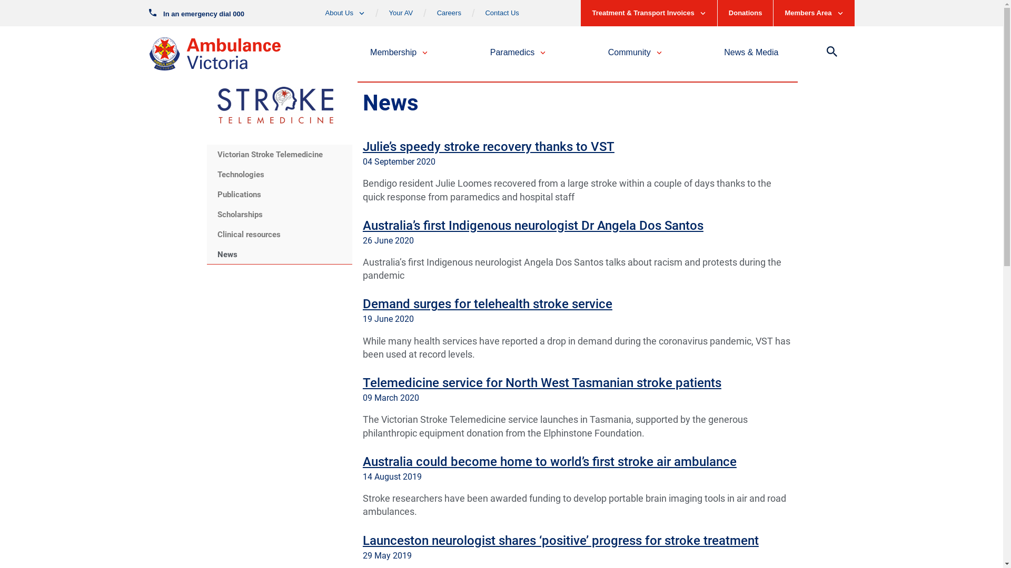  What do you see at coordinates (275, 105) in the screenshot?
I see `vst_logo_20220624` at bounding box center [275, 105].